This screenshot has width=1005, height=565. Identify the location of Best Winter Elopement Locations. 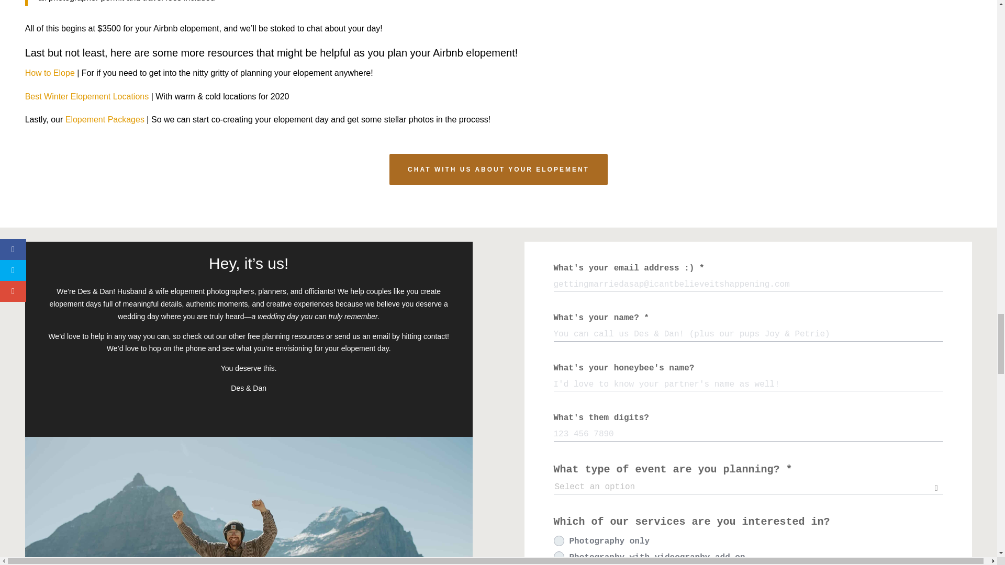
(87, 96).